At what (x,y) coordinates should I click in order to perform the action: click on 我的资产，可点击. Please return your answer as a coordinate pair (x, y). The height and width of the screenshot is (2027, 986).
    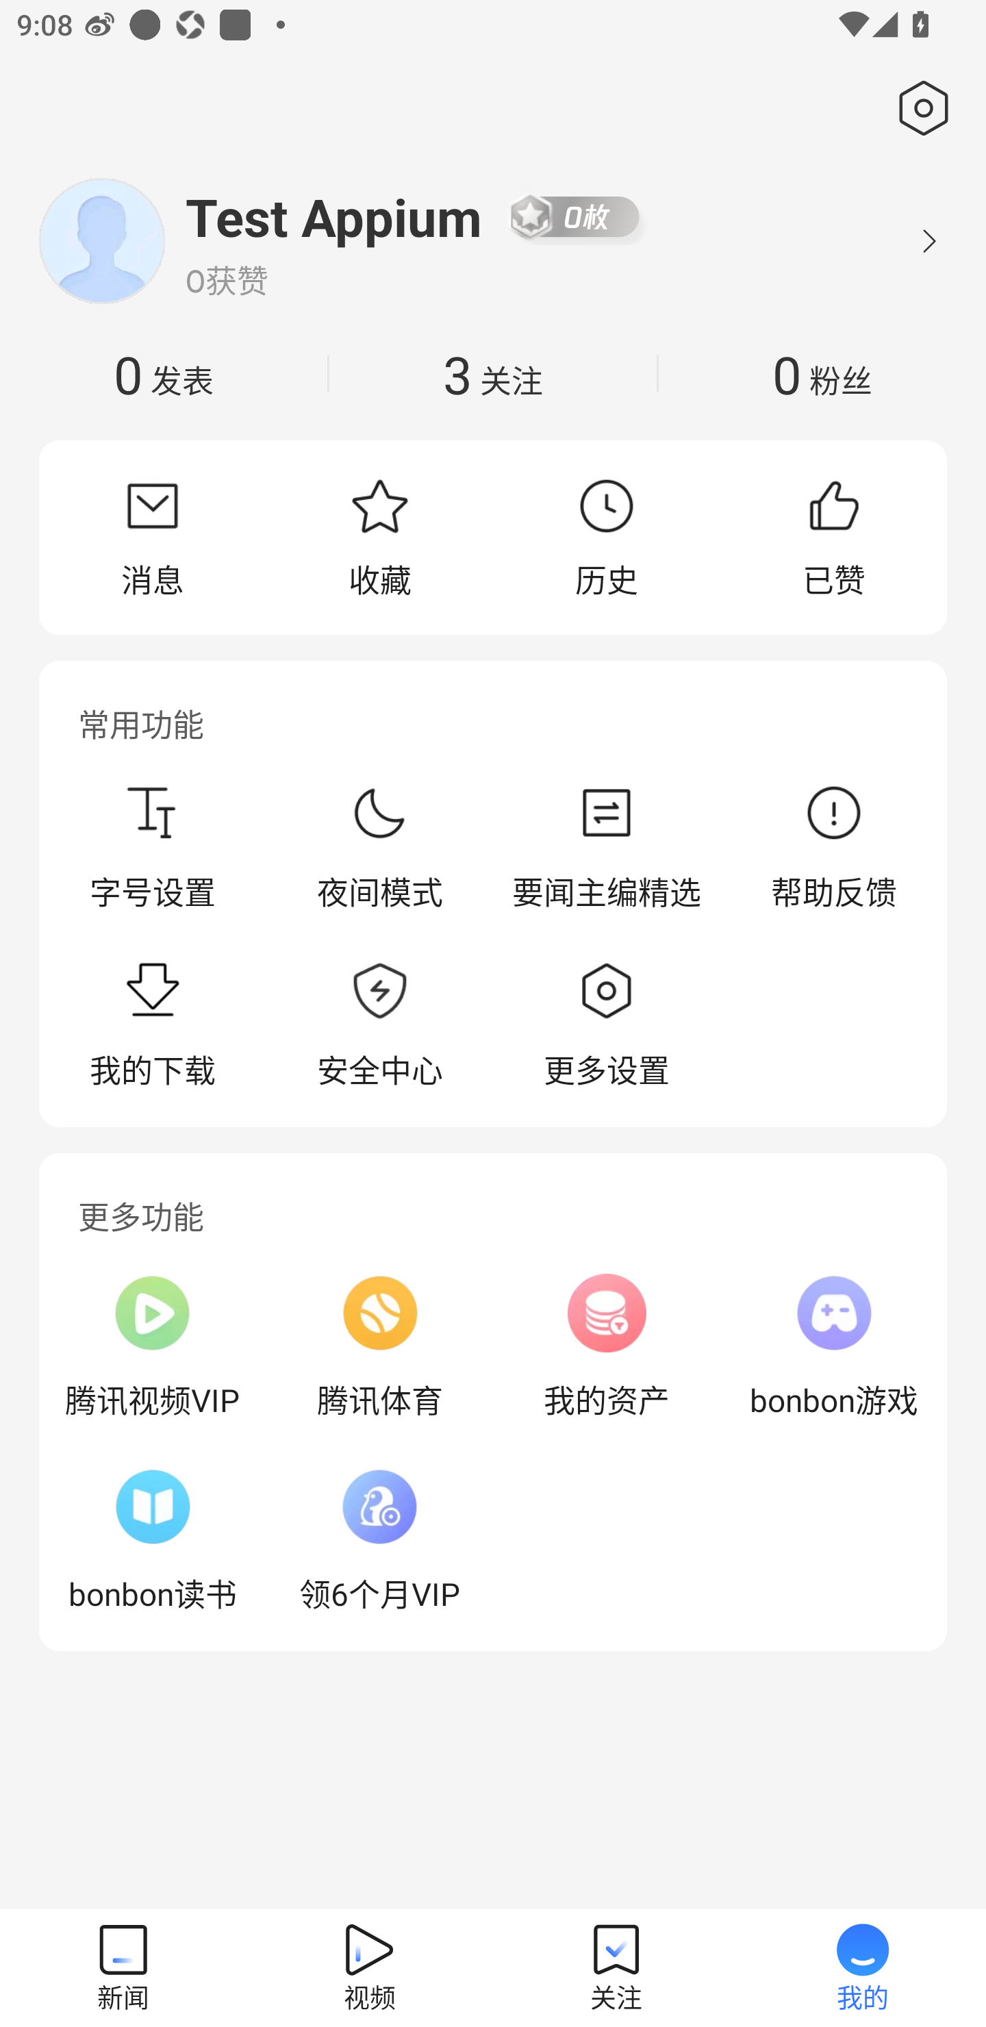
    Looking at the image, I should click on (607, 1346).